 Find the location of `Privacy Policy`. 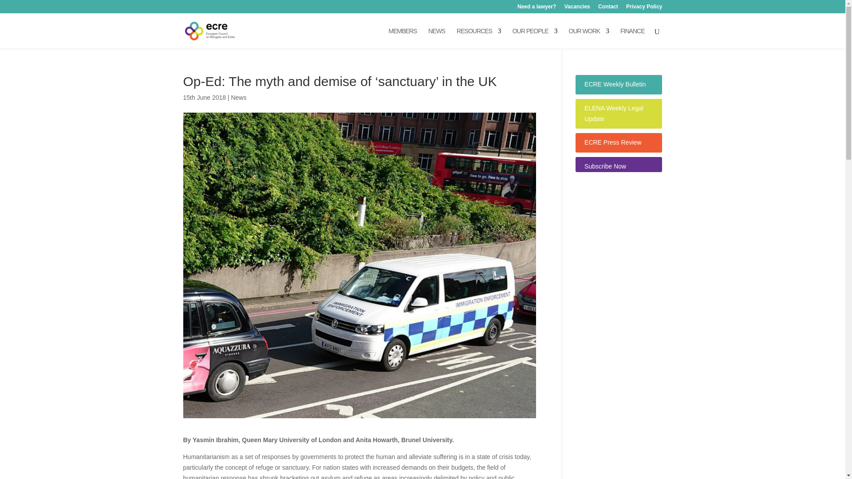

Privacy Policy is located at coordinates (644, 8).